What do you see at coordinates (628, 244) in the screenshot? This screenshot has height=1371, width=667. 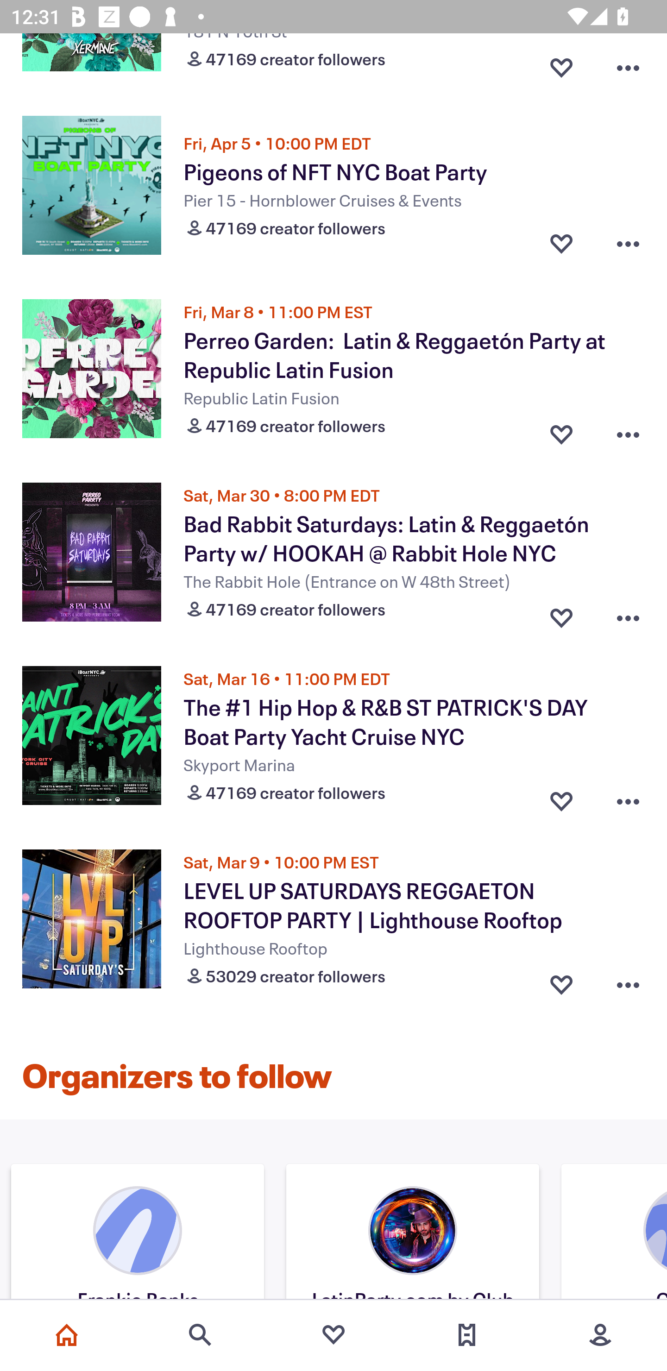 I see `Overflow menu button` at bounding box center [628, 244].